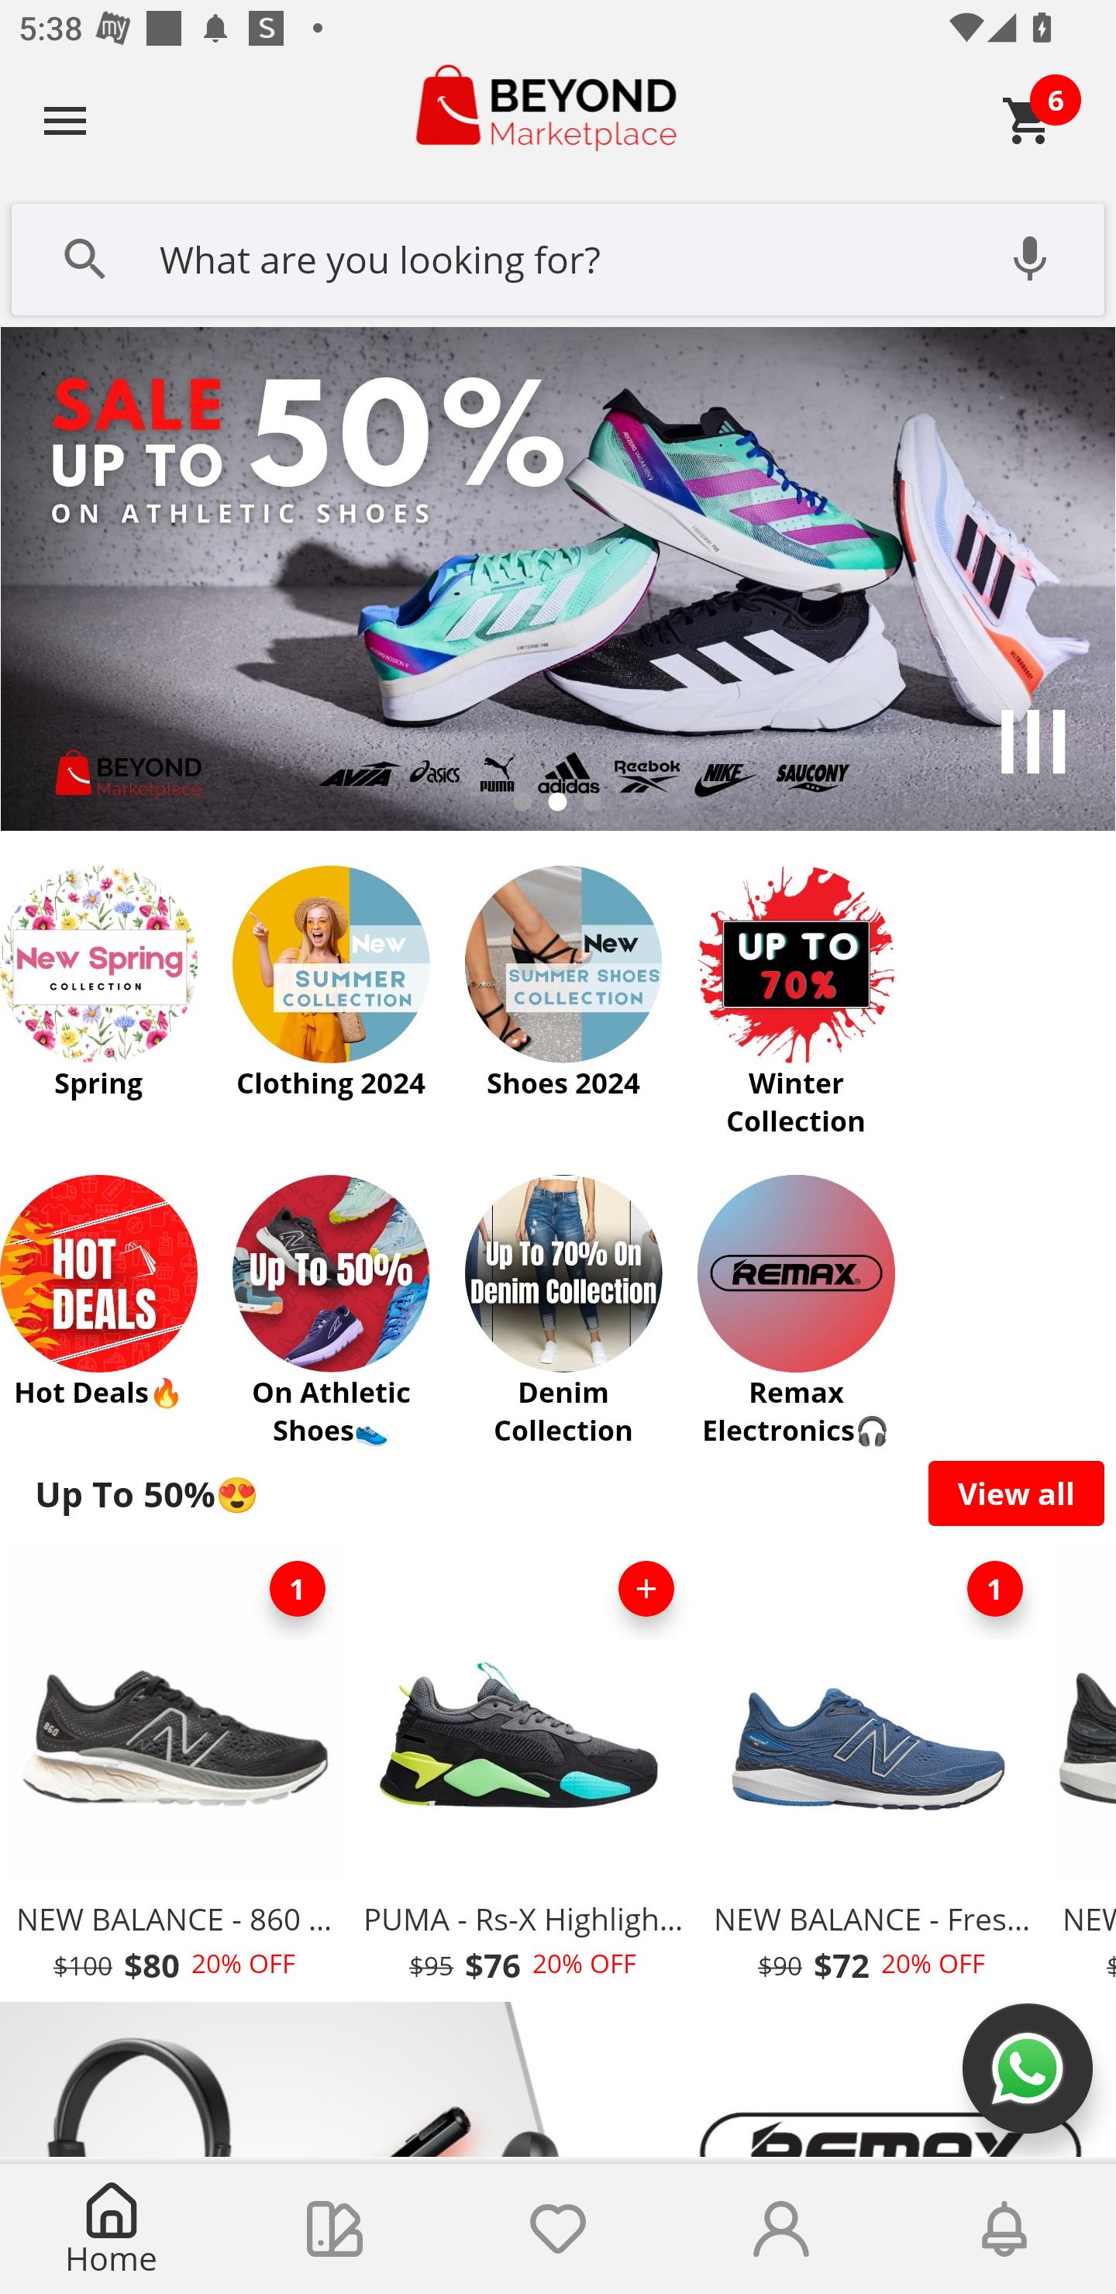  Describe the element at coordinates (335, 2229) in the screenshot. I see `Collections` at that location.